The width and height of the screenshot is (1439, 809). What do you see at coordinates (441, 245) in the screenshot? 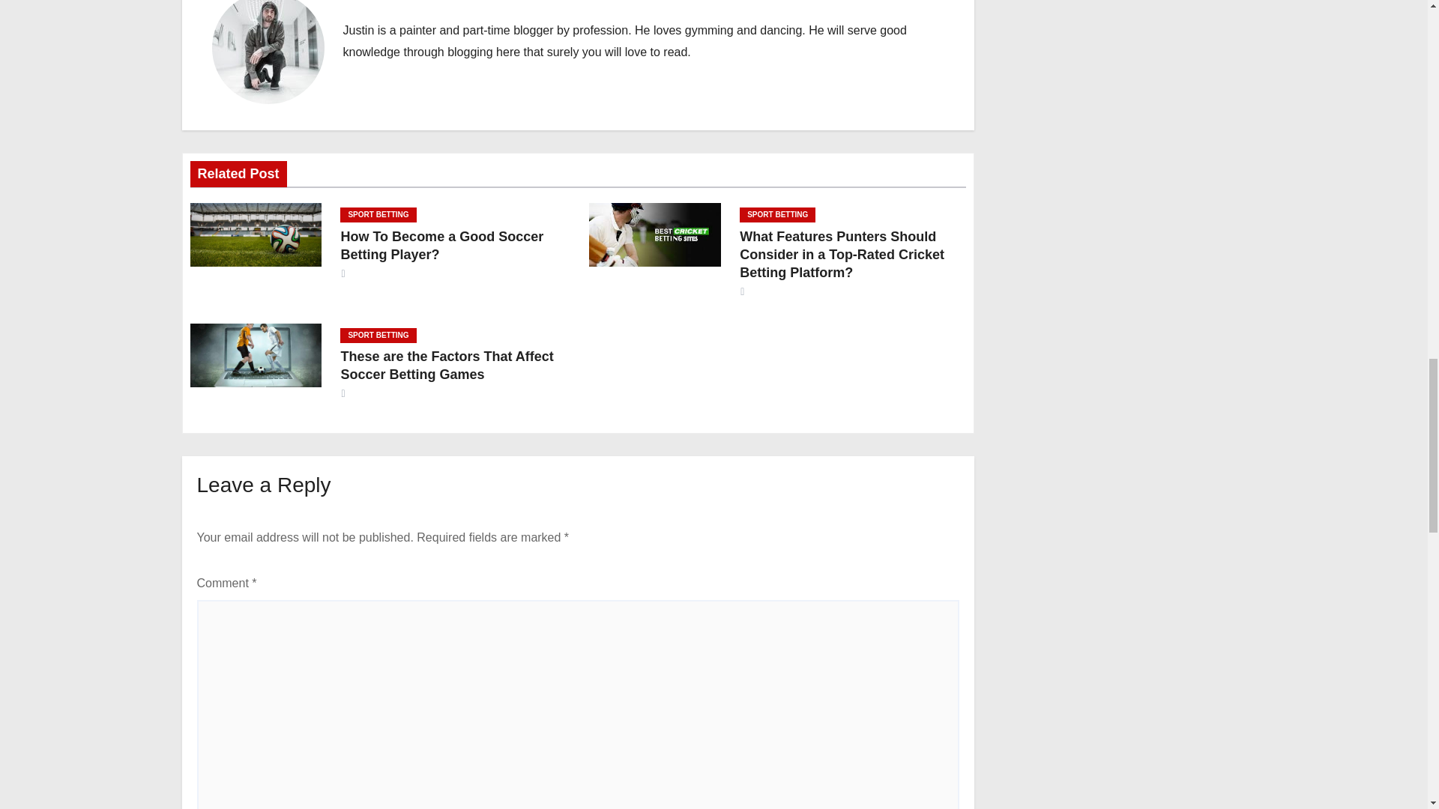
I see `How To Become a Good Soccer Betting Player?` at bounding box center [441, 245].